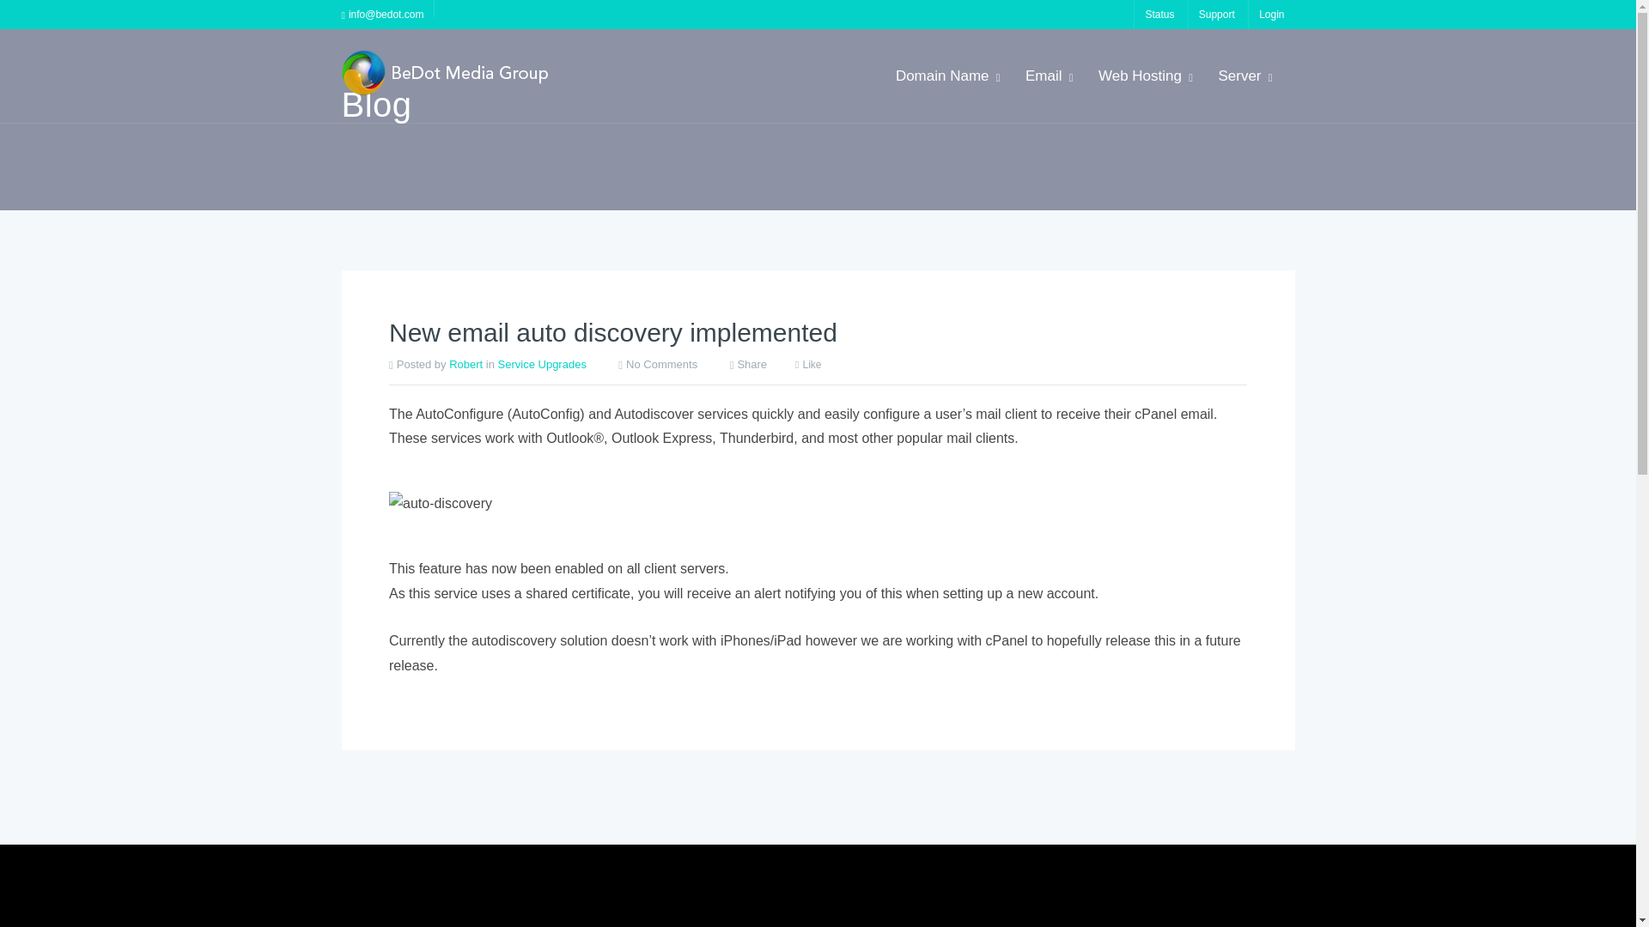 The height and width of the screenshot is (927, 1649). I want to click on Status, so click(1159, 14).